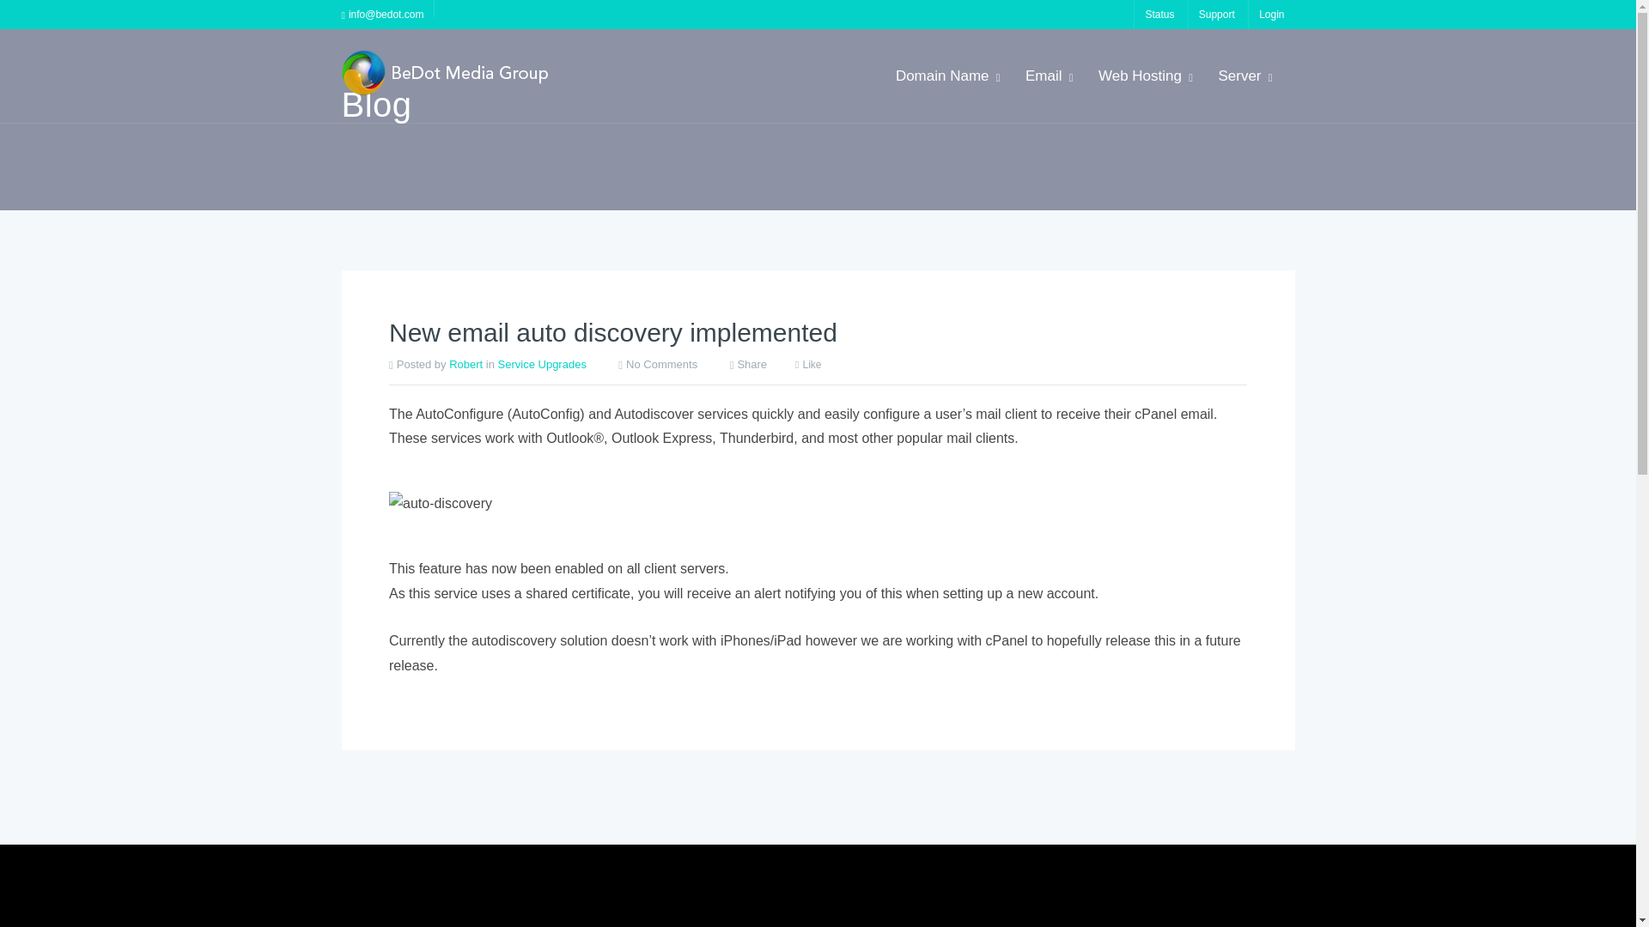 The height and width of the screenshot is (927, 1649). I want to click on Status, so click(1159, 14).